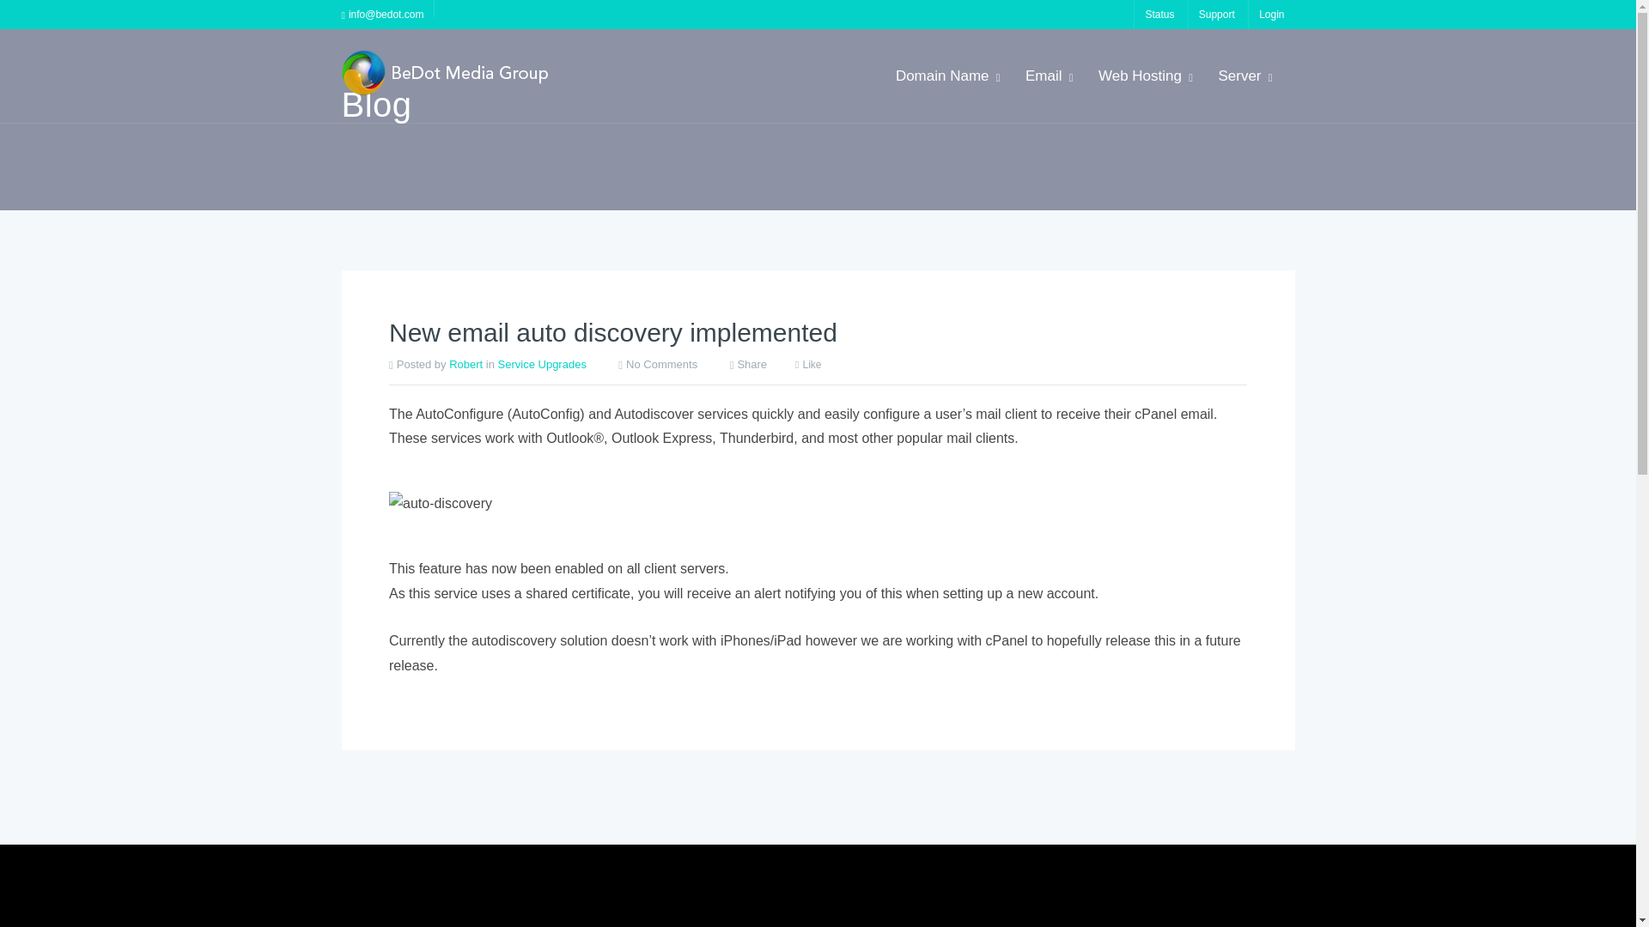 The height and width of the screenshot is (927, 1649). I want to click on Status, so click(1159, 14).